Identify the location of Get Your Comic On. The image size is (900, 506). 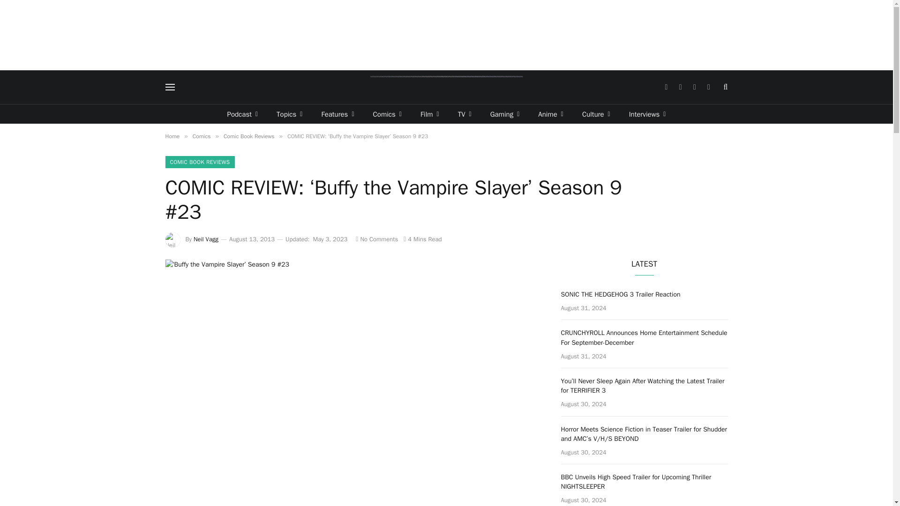
(446, 87).